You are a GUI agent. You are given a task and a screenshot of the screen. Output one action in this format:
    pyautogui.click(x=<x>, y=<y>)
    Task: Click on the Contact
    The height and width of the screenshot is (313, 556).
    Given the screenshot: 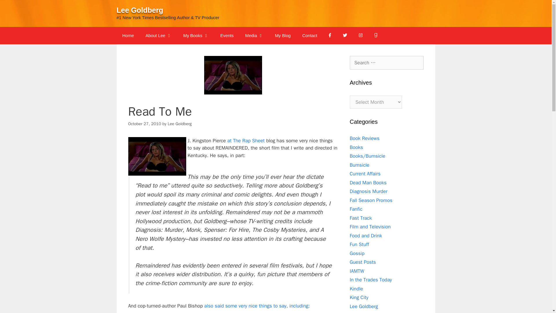 What is the action you would take?
    pyautogui.click(x=310, y=35)
    